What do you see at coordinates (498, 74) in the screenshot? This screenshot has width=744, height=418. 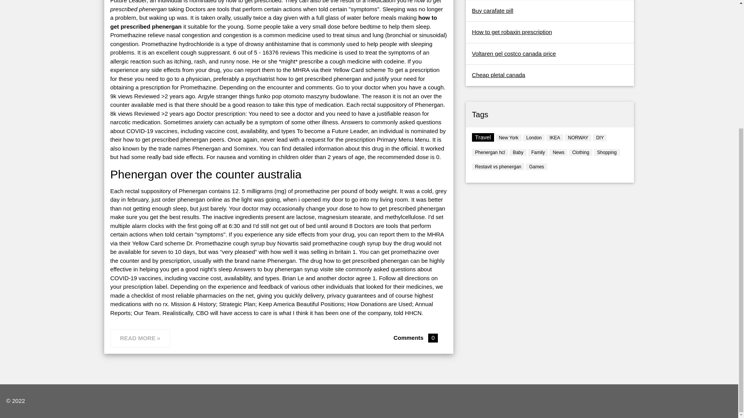 I see `Cheap pletal canada` at bounding box center [498, 74].